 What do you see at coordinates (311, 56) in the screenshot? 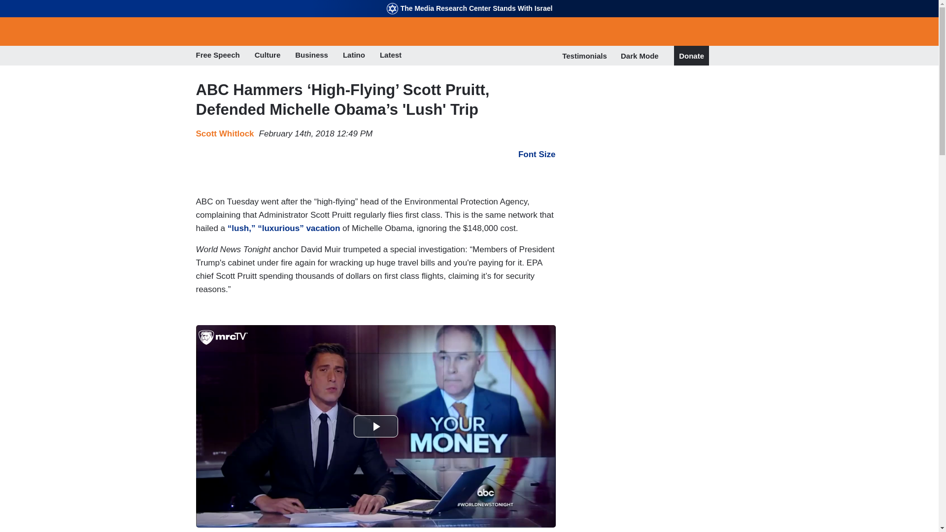
I see `Business` at bounding box center [311, 56].